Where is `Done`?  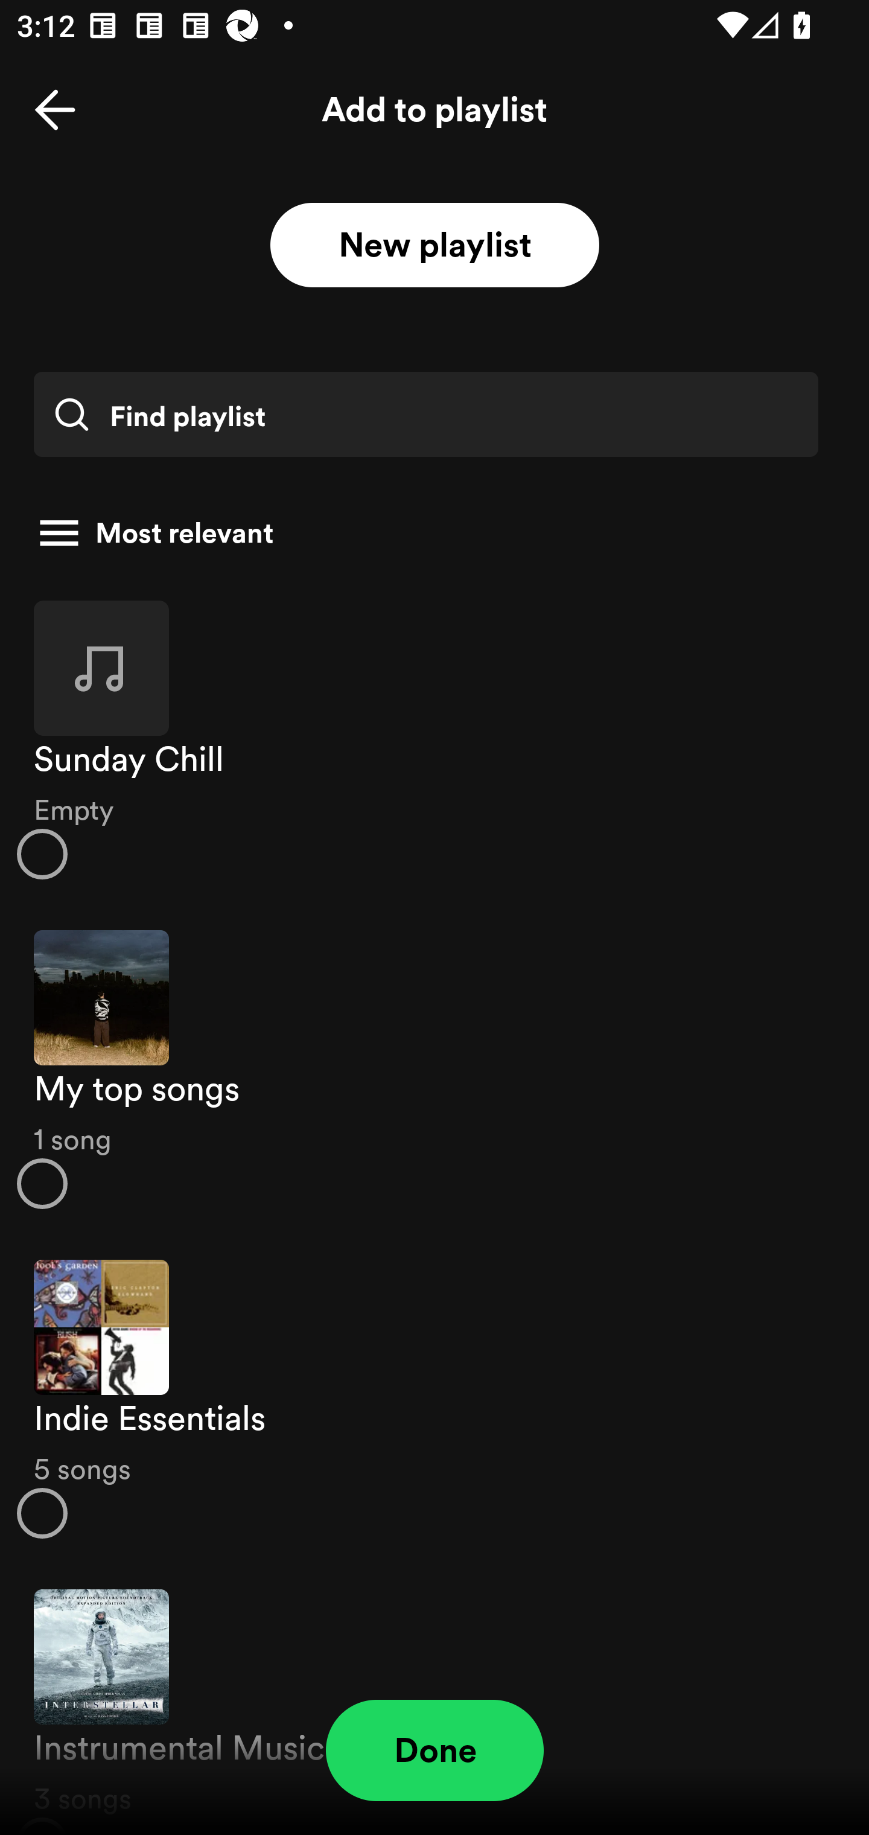
Done is located at coordinates (434, 1750).